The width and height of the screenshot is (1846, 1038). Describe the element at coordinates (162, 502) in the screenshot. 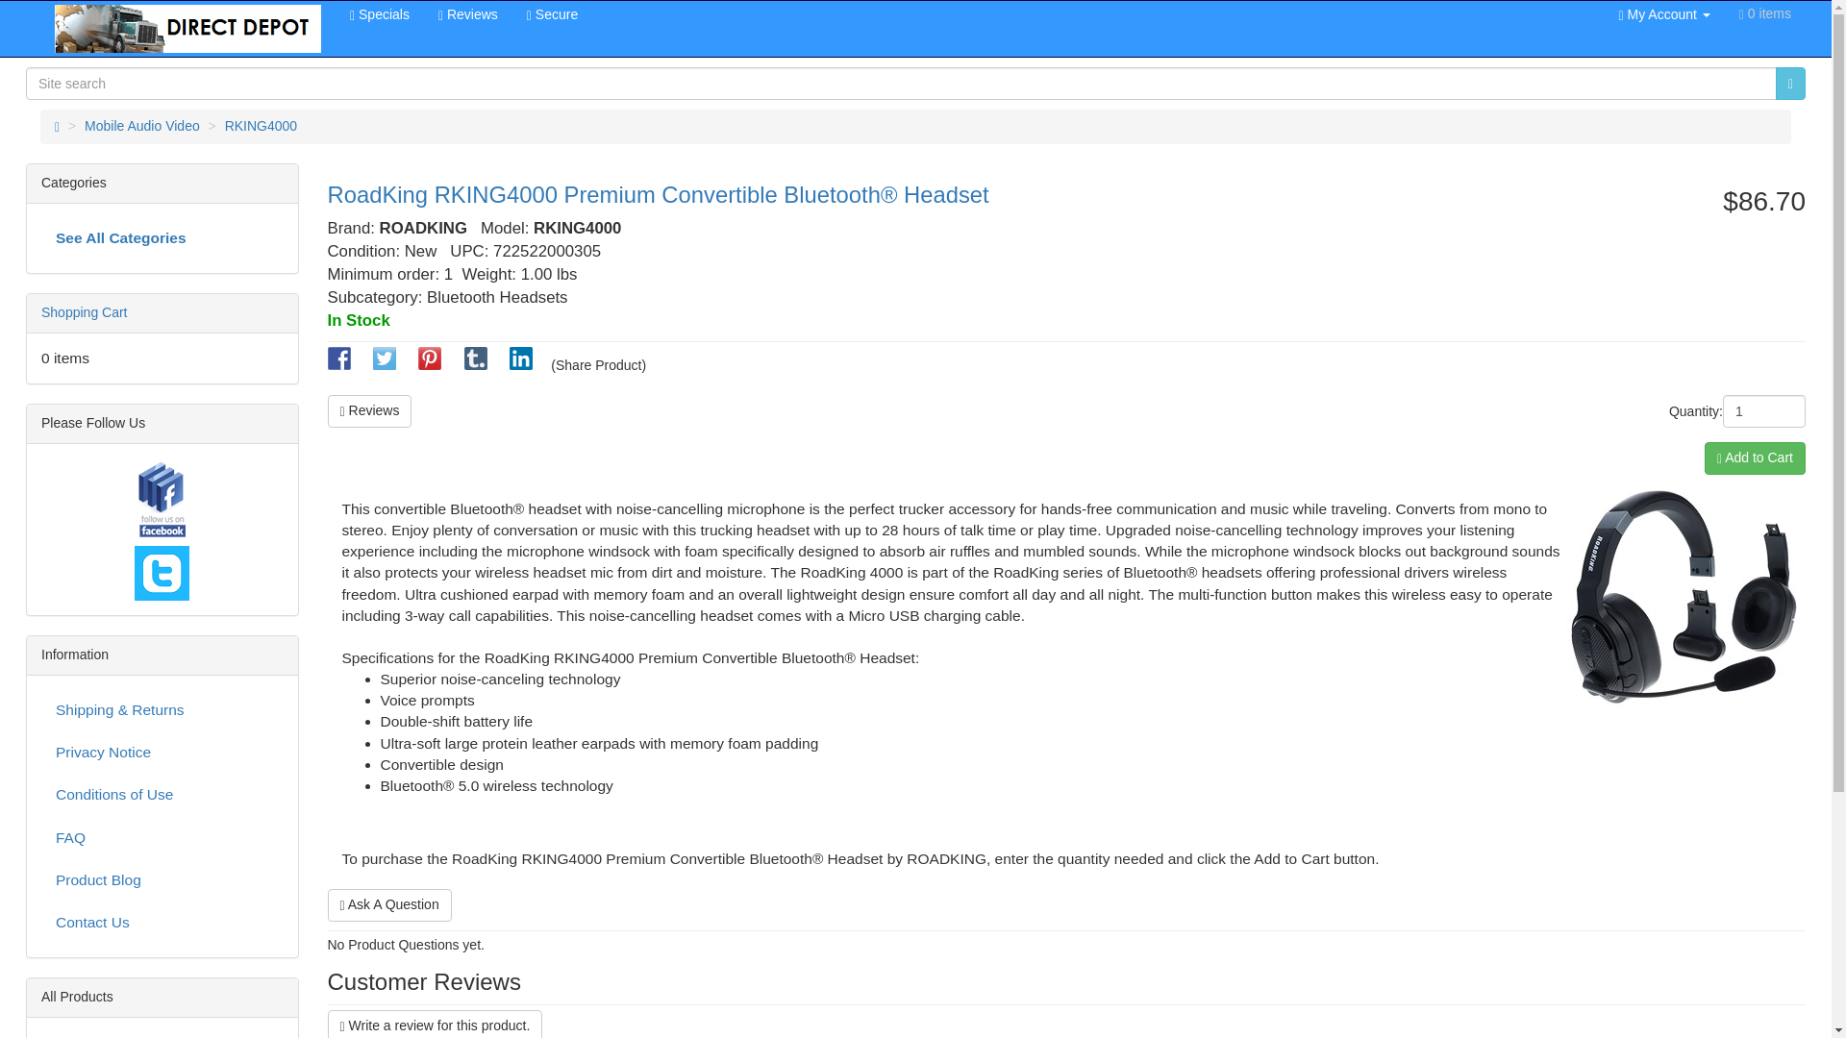

I see `Facebook` at that location.